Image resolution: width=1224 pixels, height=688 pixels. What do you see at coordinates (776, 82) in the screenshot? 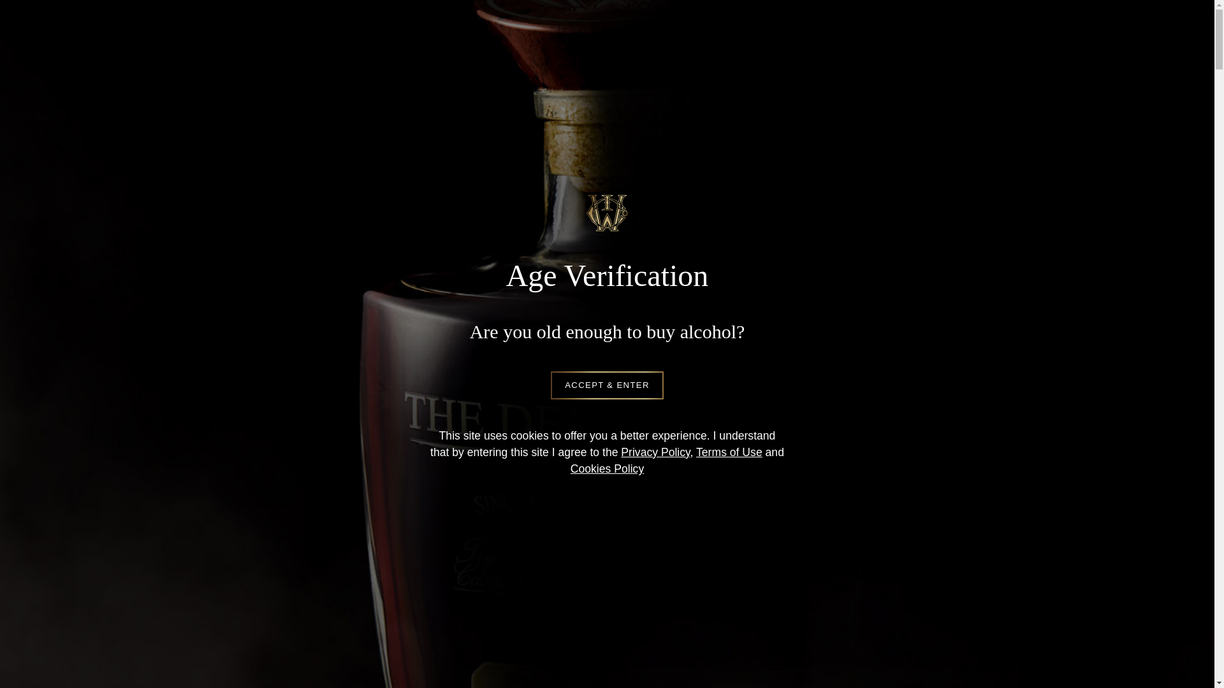
I see `CONTACT` at bounding box center [776, 82].